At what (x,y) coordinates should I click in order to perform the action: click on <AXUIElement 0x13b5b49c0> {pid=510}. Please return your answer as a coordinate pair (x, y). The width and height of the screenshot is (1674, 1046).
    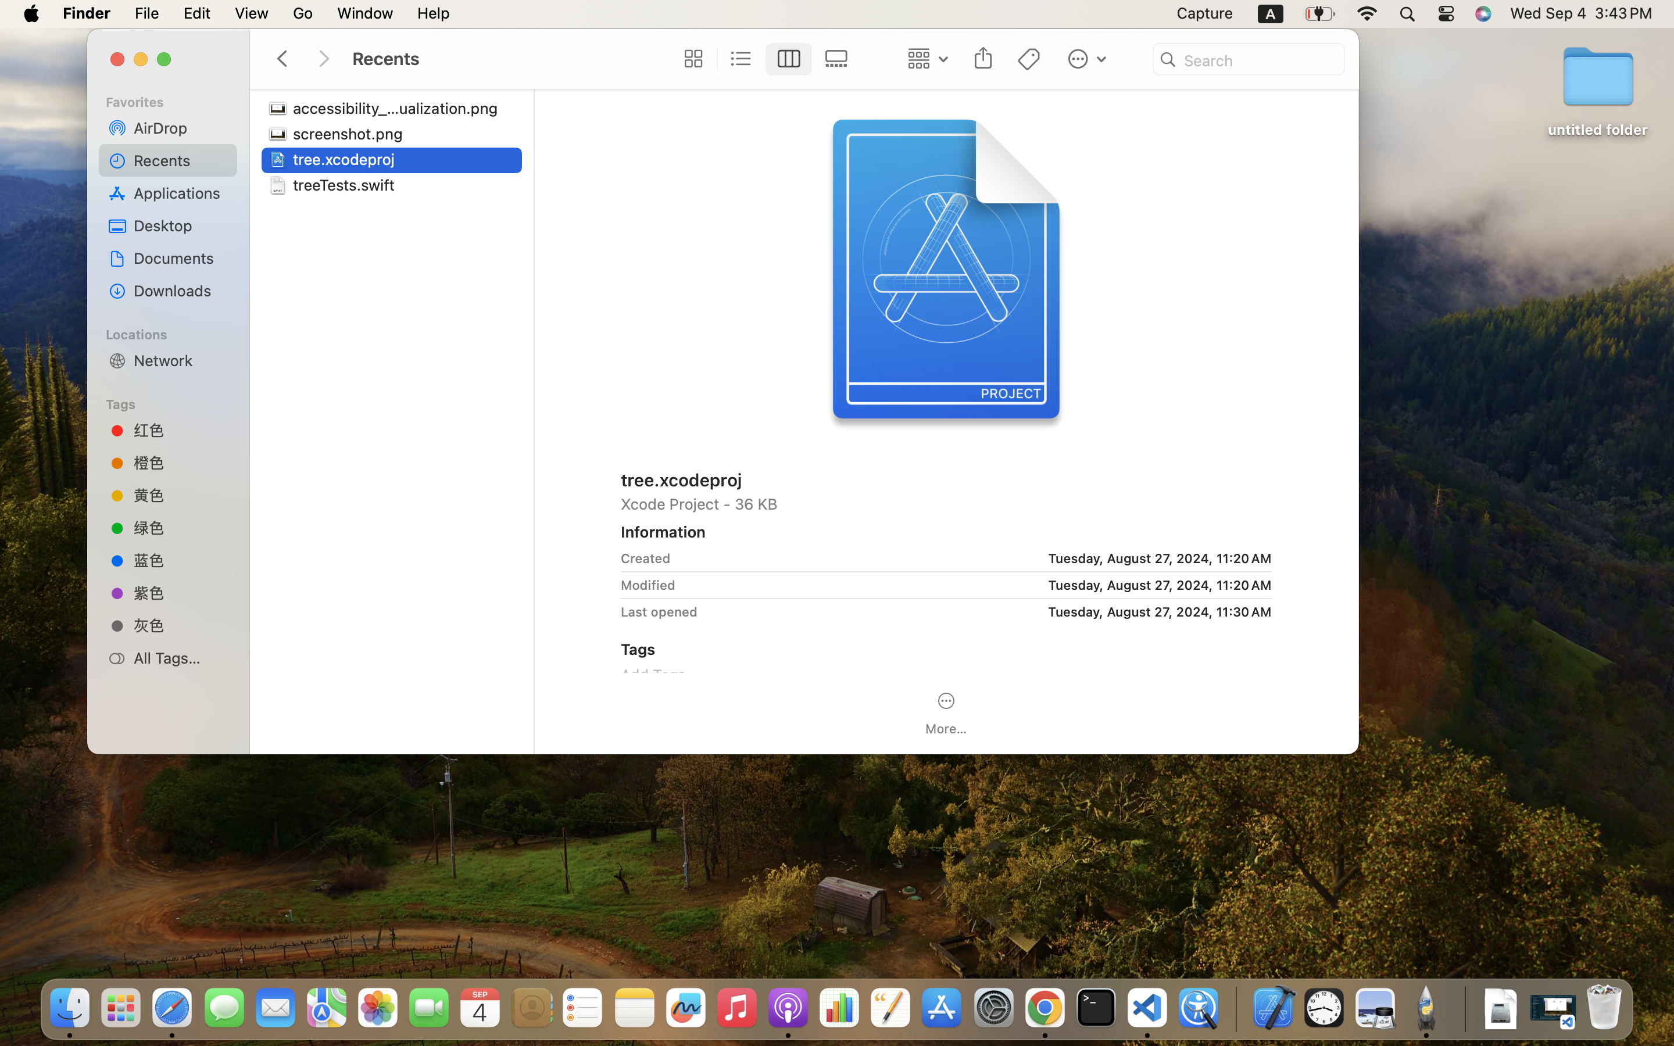
    Looking at the image, I should click on (764, 59).